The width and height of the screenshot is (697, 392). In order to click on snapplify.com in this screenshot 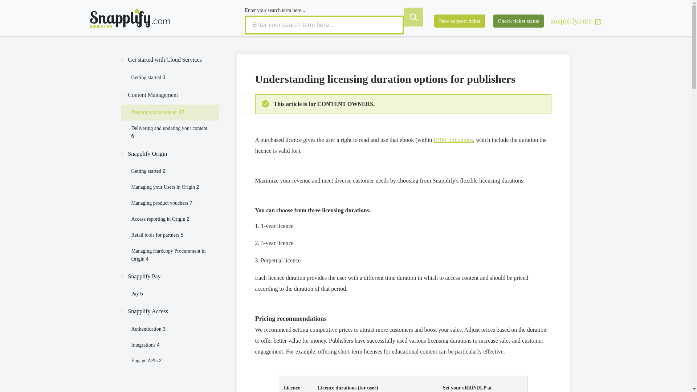, I will do `click(576, 21)`.